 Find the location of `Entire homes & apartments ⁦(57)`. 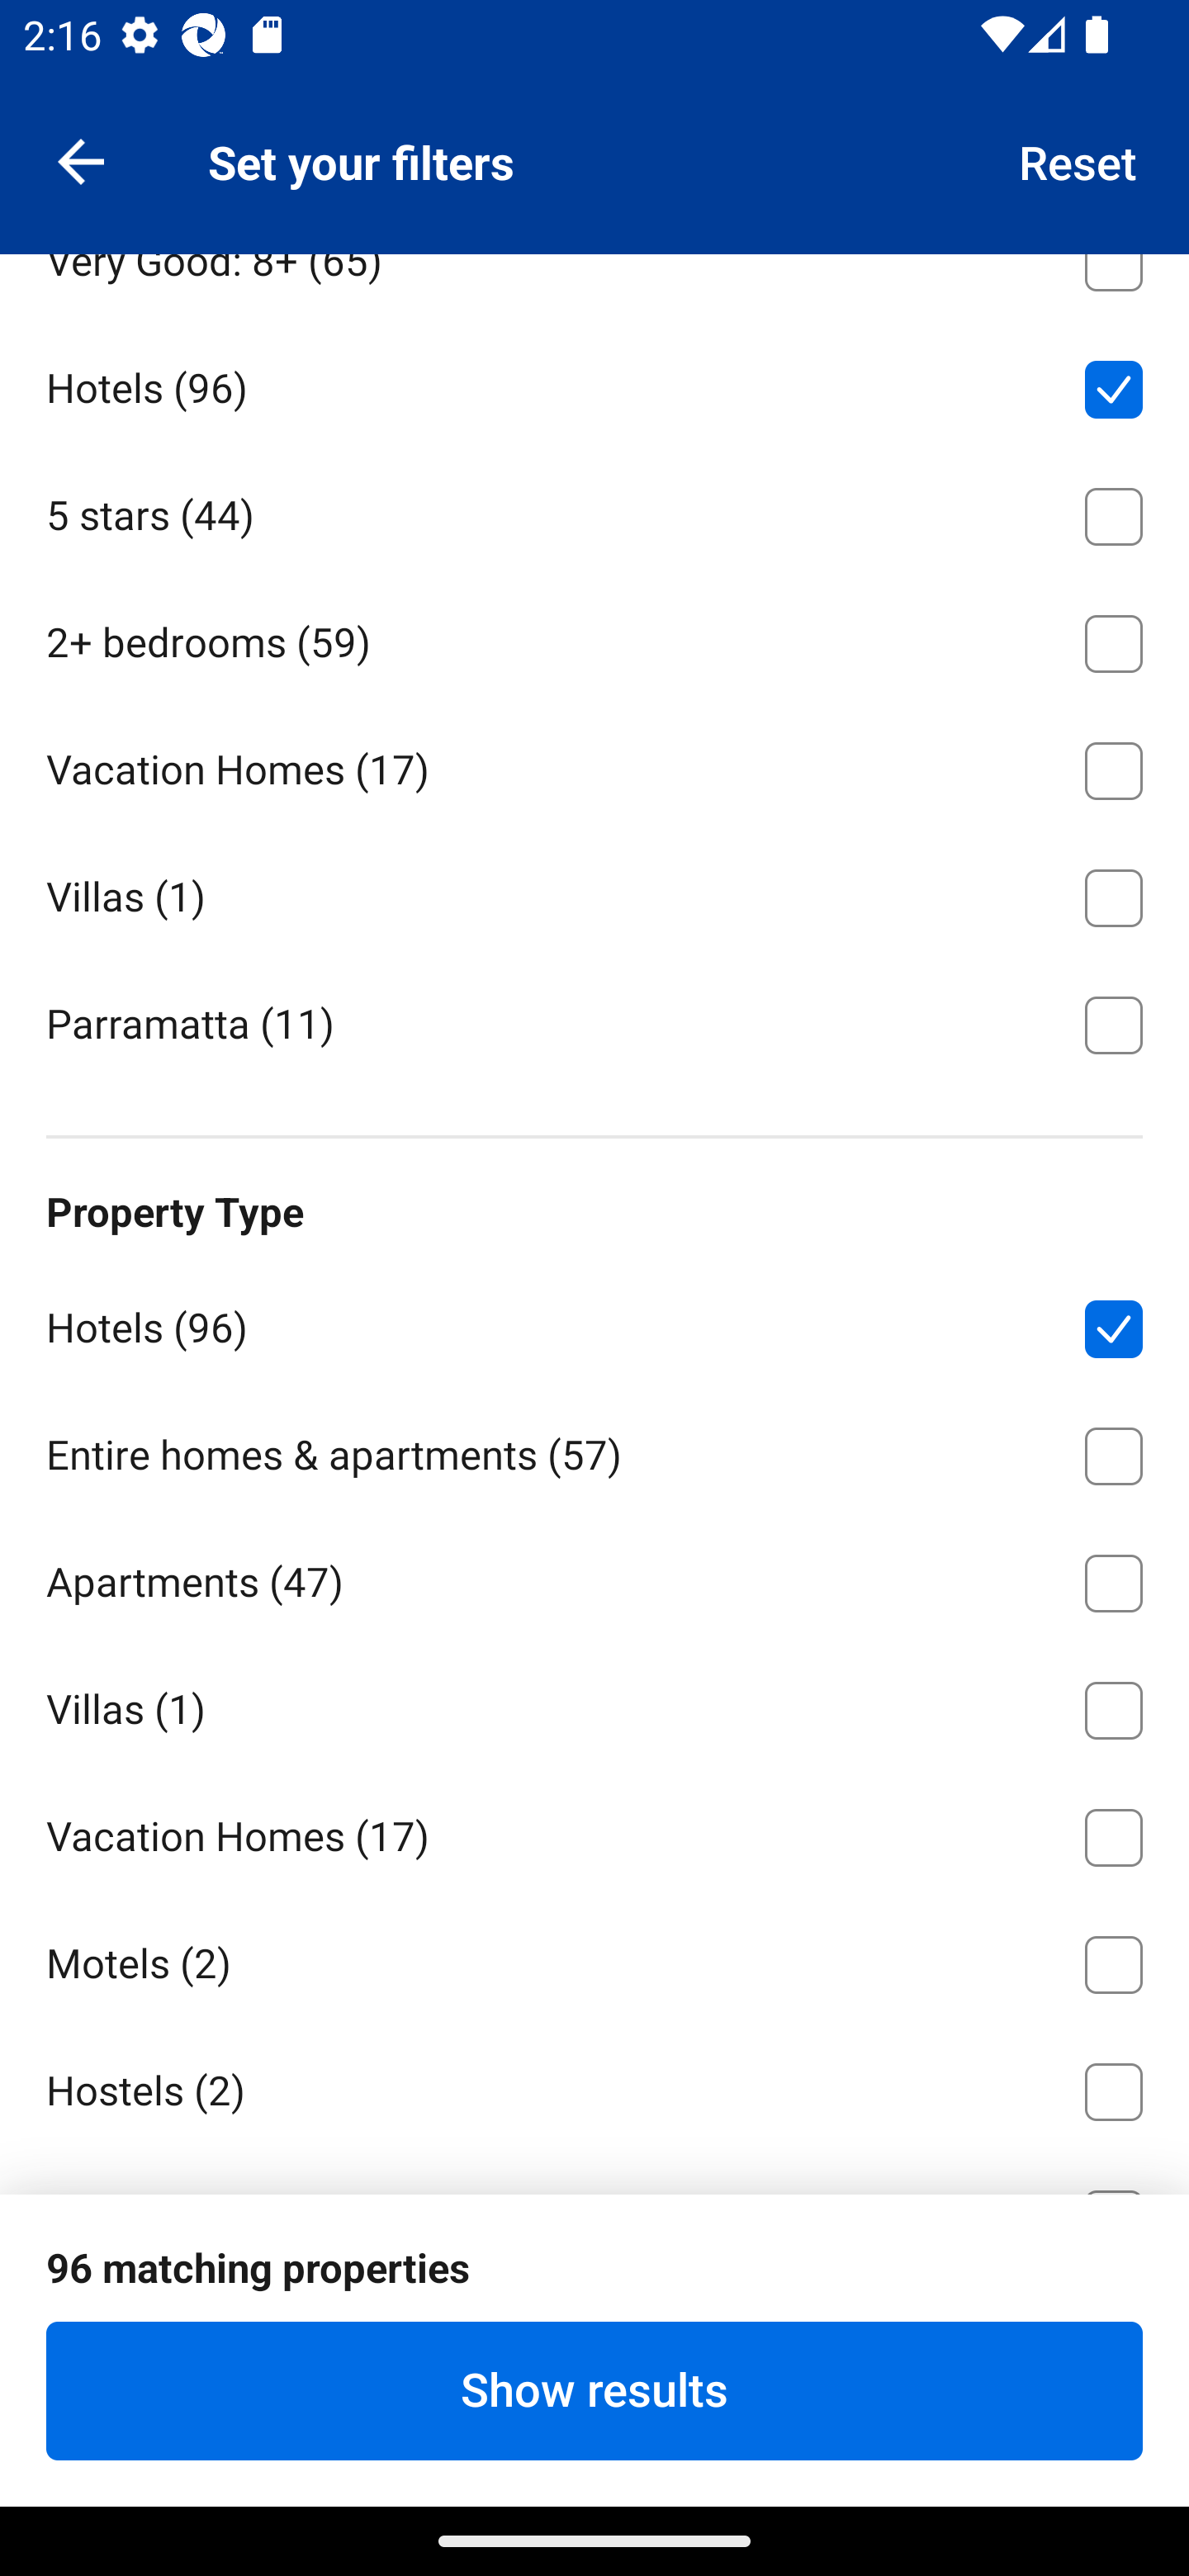

Entire homes & apartments ⁦(57) is located at coordinates (594, 1450).